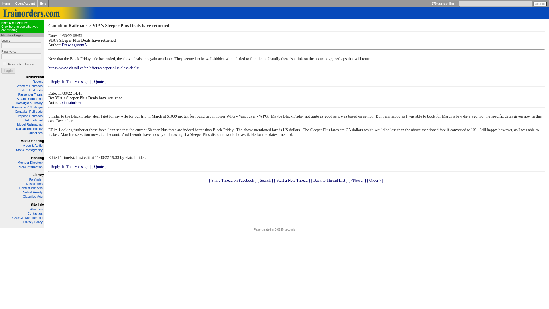 The image size is (549, 309). Describe the element at coordinates (6, 3) in the screenshot. I see `Home` at that location.